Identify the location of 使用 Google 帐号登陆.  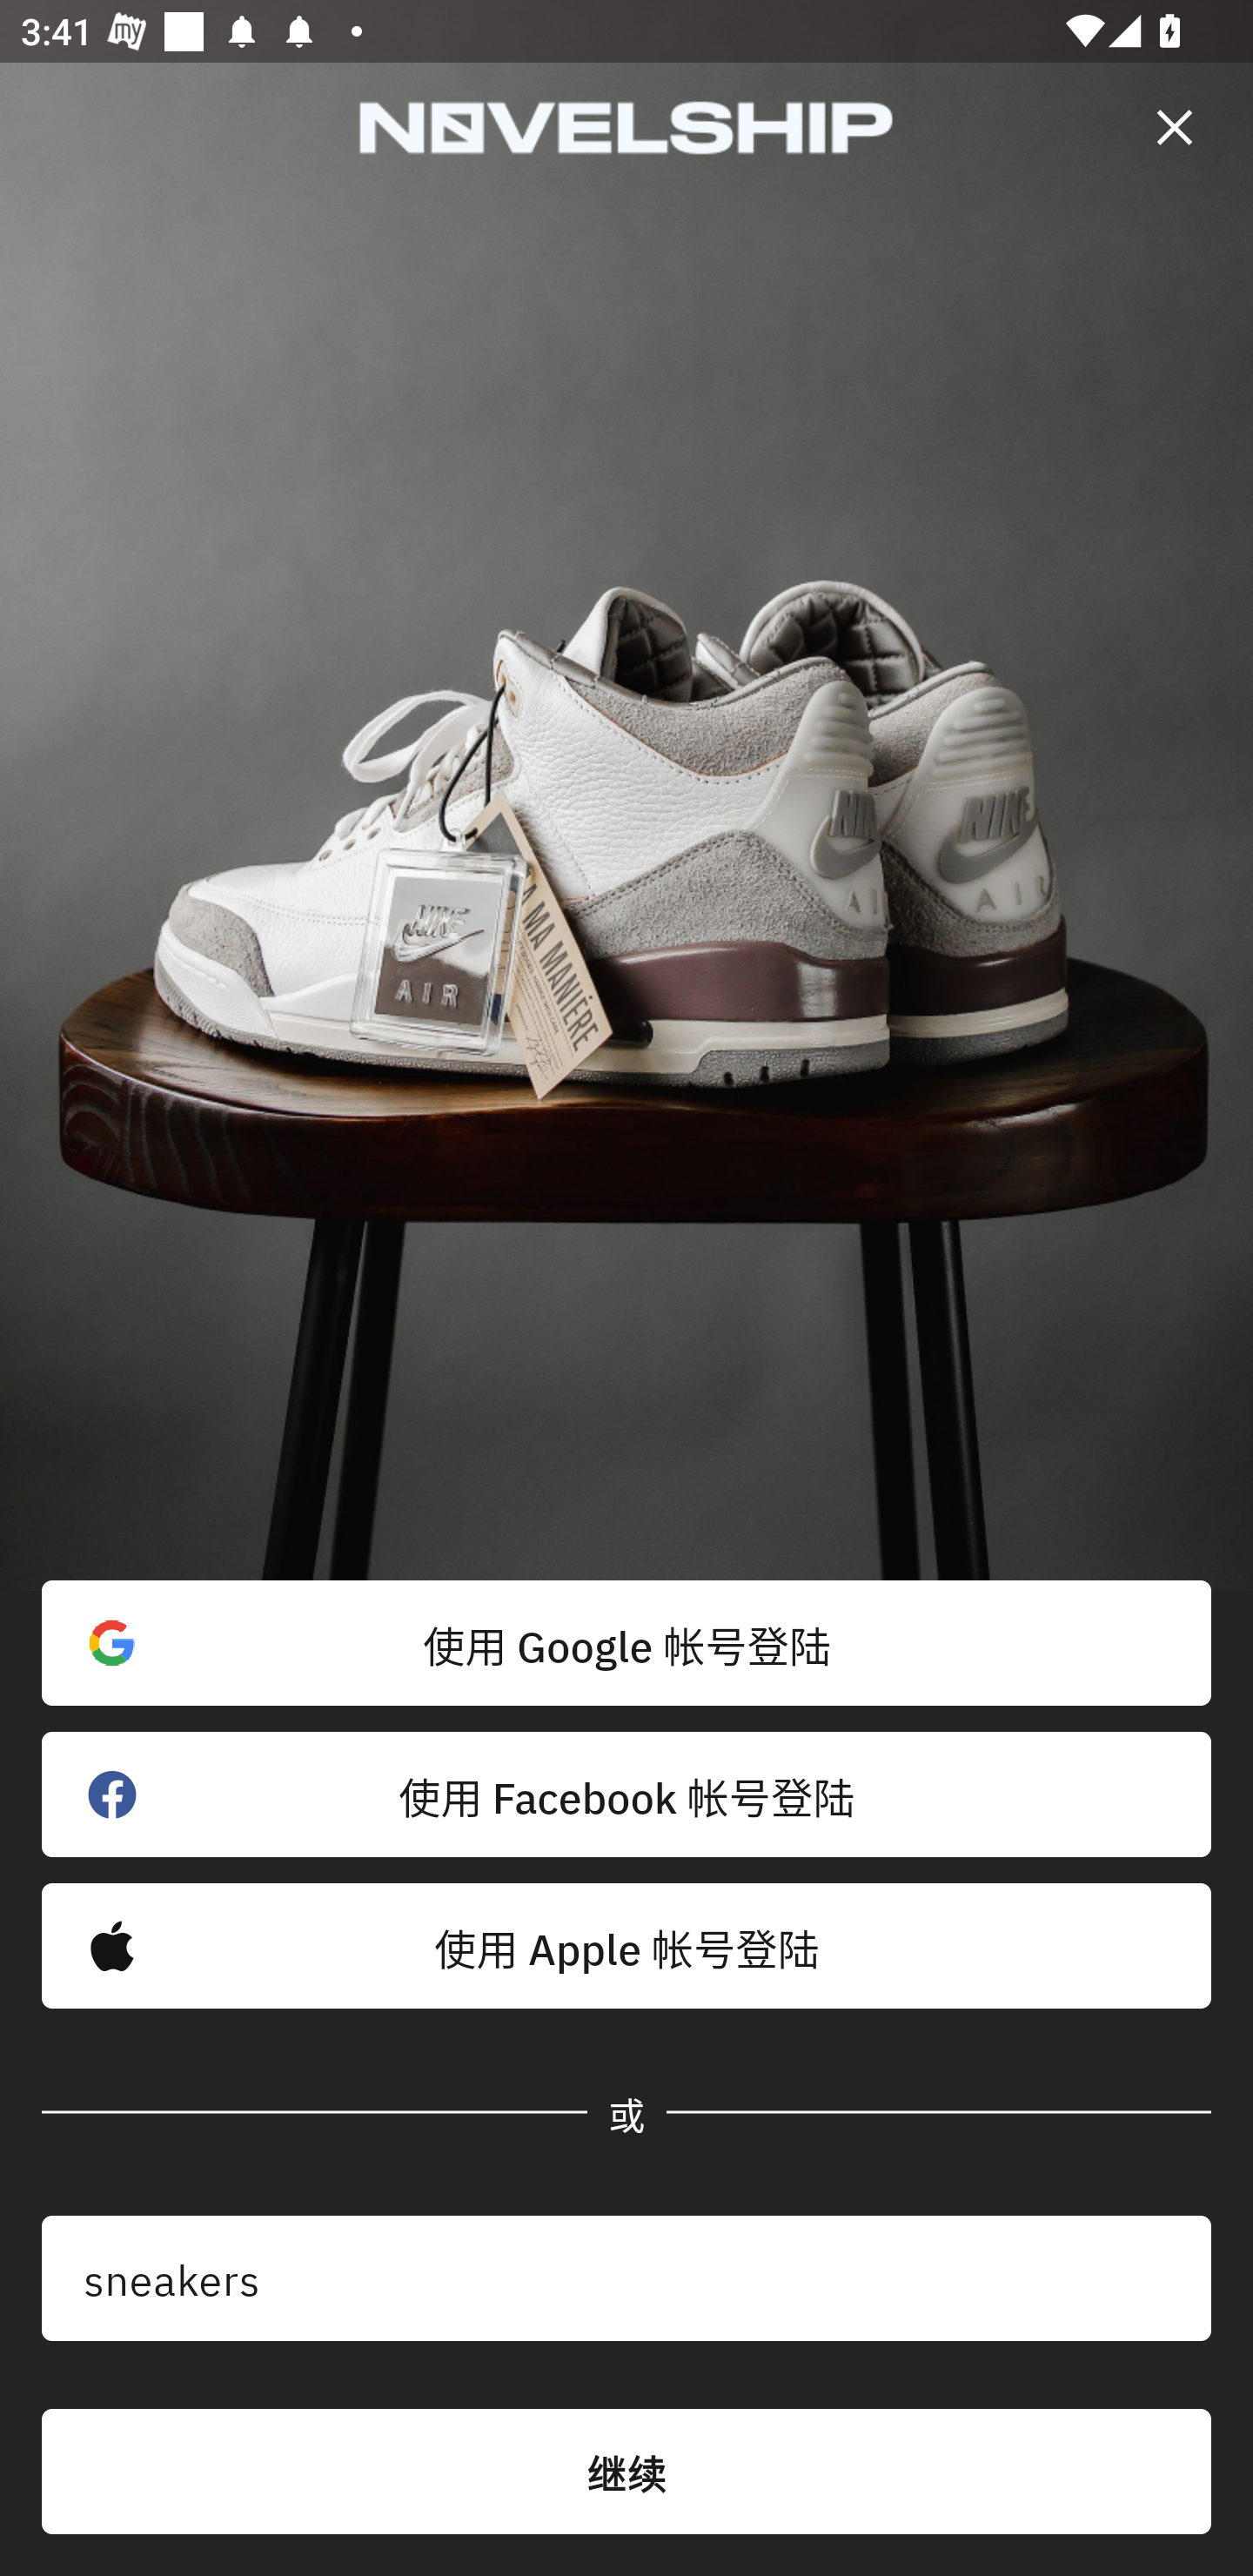
(626, 1643).